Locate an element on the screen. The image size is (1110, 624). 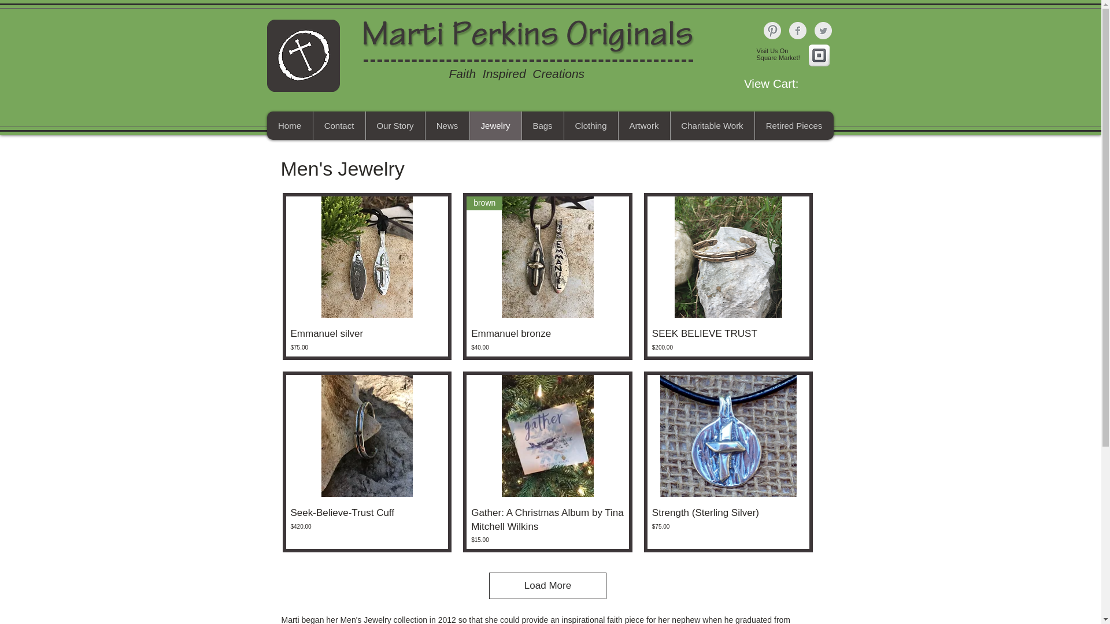
Our Story is located at coordinates (395, 125).